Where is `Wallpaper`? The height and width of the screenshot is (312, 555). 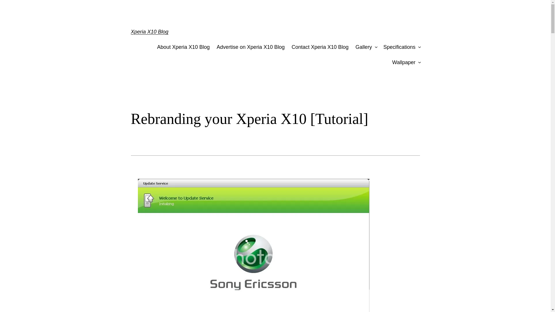 Wallpaper is located at coordinates (404, 62).